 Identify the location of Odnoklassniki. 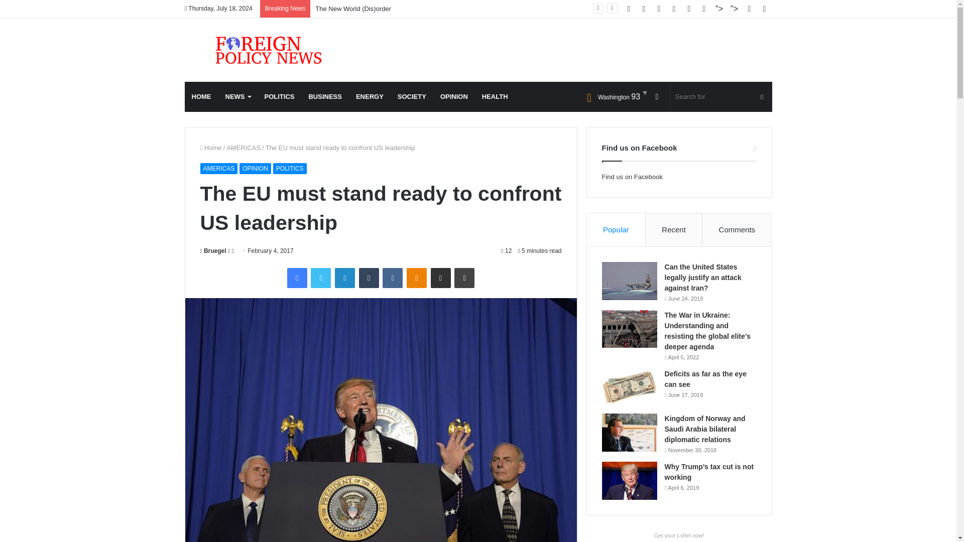
(417, 278).